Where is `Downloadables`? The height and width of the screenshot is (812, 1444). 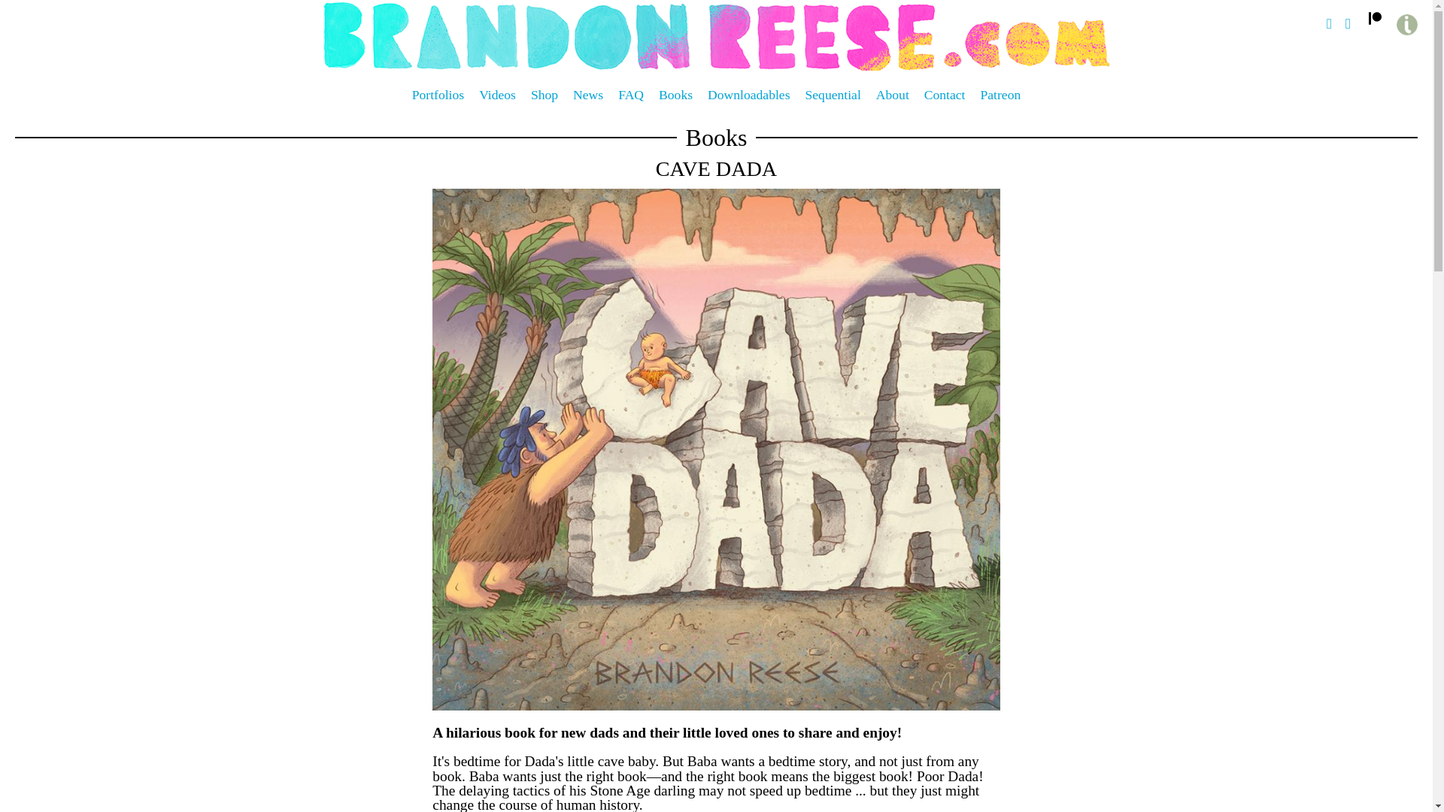 Downloadables is located at coordinates (748, 95).